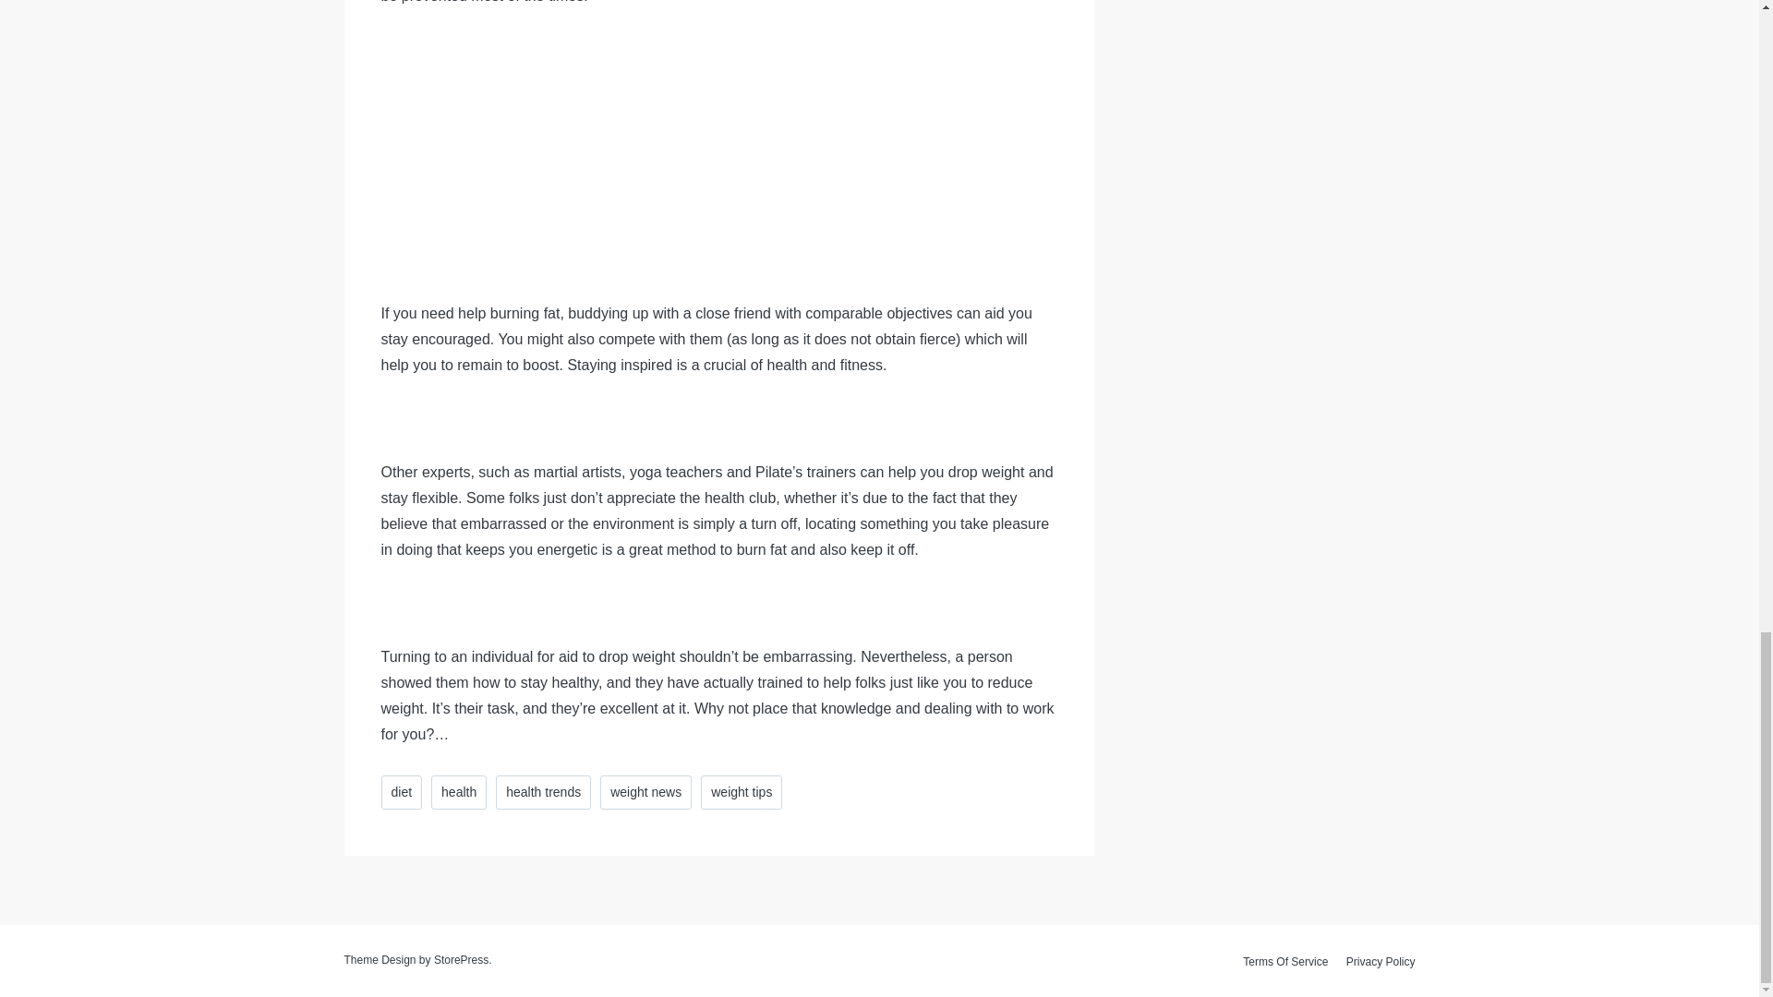 This screenshot has width=1773, height=997. What do you see at coordinates (645, 792) in the screenshot?
I see `weight news` at bounding box center [645, 792].